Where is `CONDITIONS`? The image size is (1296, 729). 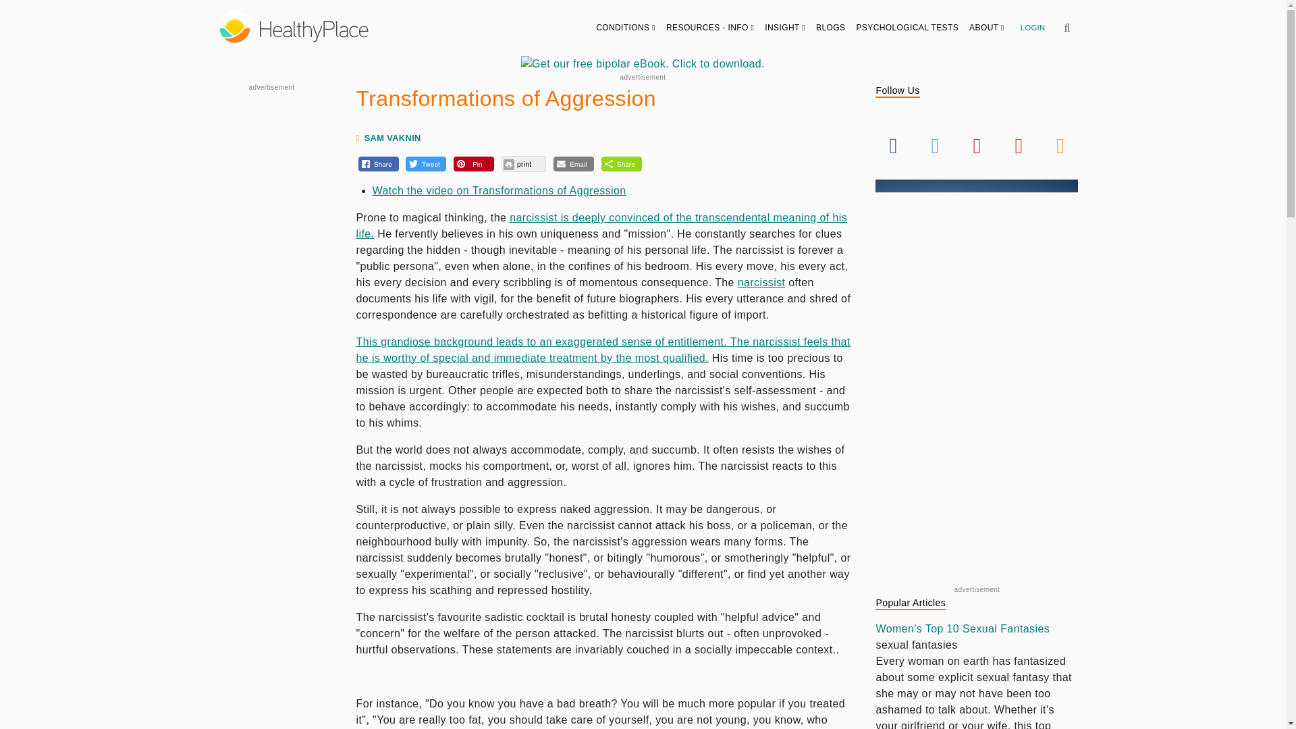
CONDITIONS is located at coordinates (626, 27).